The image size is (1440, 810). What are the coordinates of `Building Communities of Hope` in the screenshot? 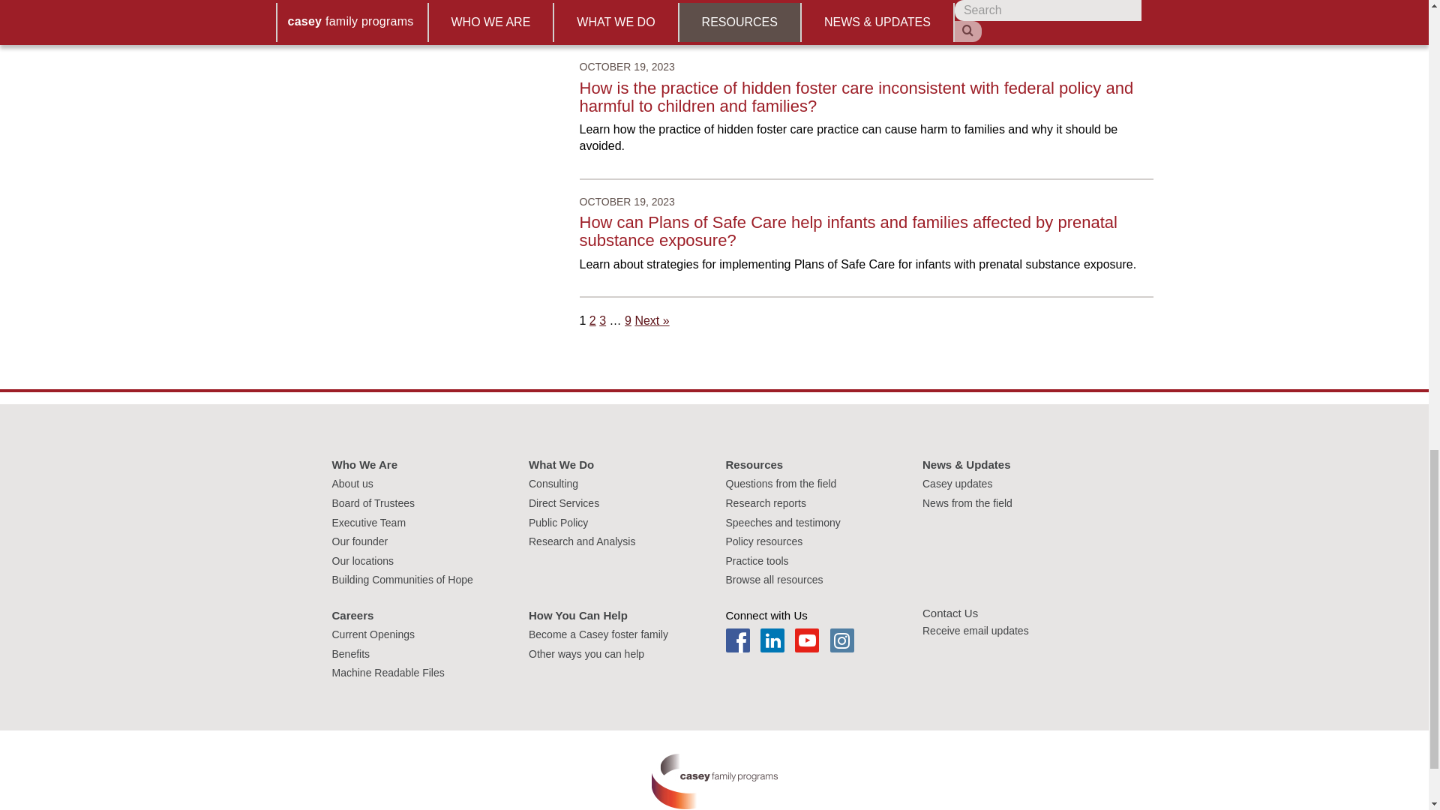 It's located at (401, 579).